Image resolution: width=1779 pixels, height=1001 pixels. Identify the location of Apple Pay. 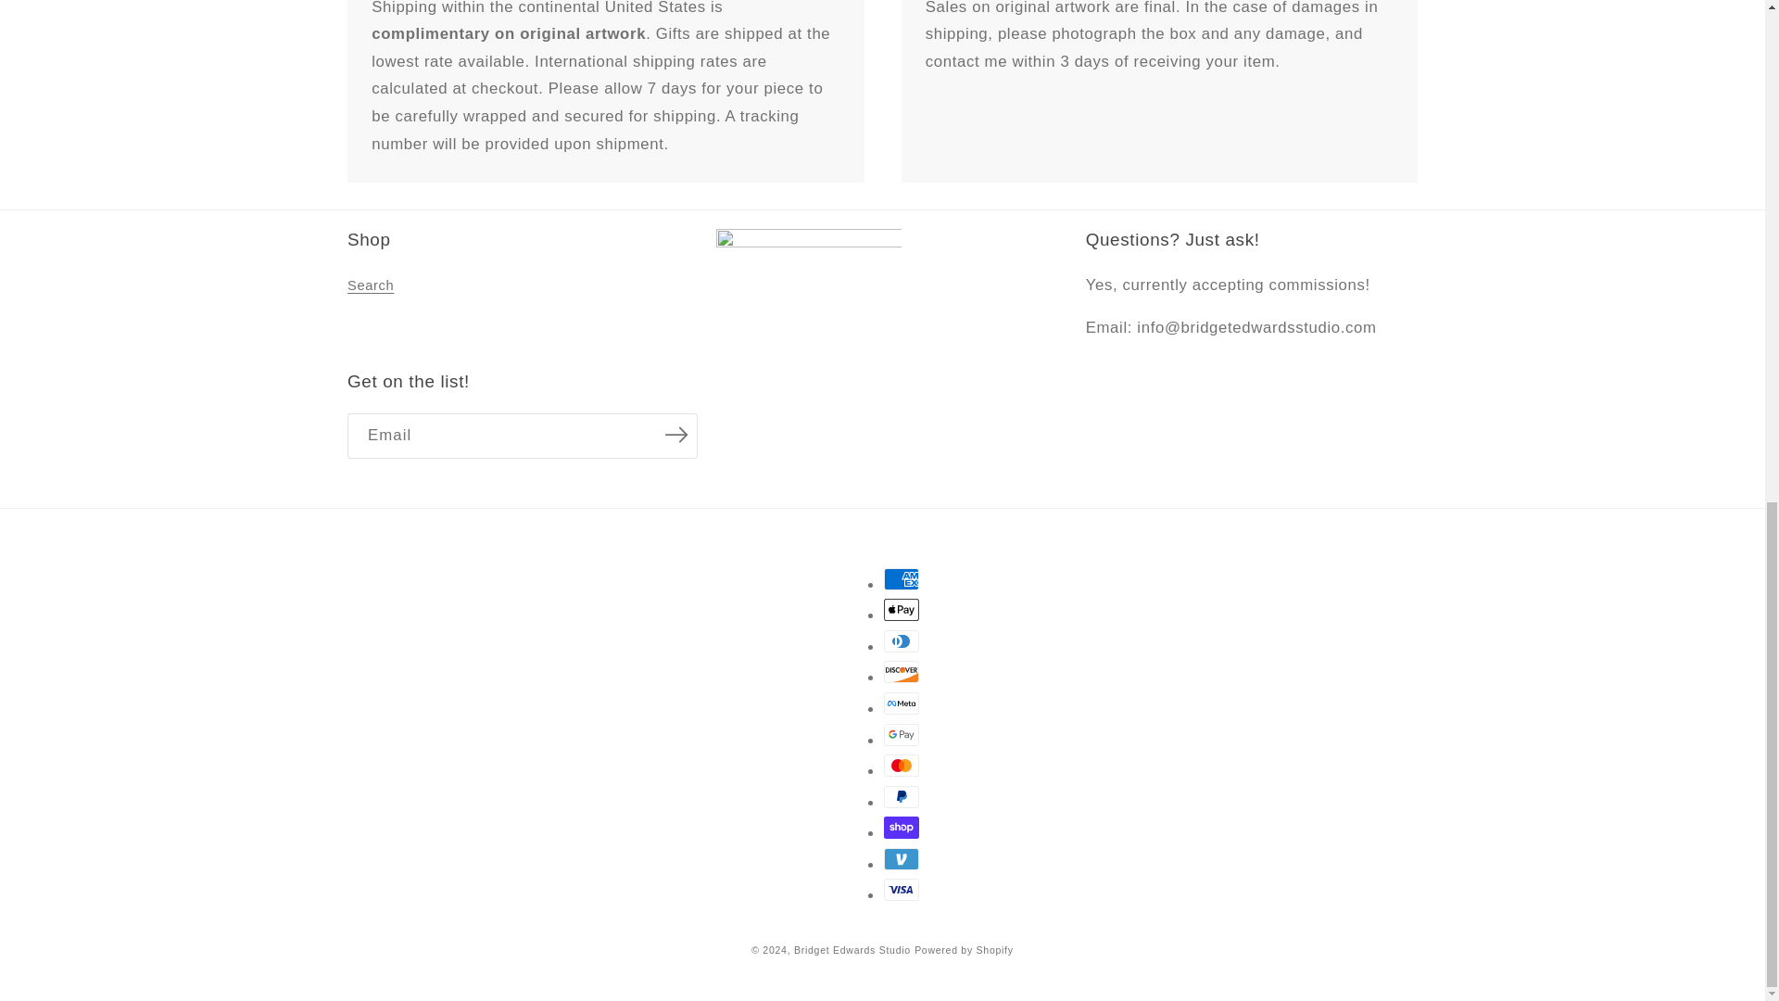
(902, 609).